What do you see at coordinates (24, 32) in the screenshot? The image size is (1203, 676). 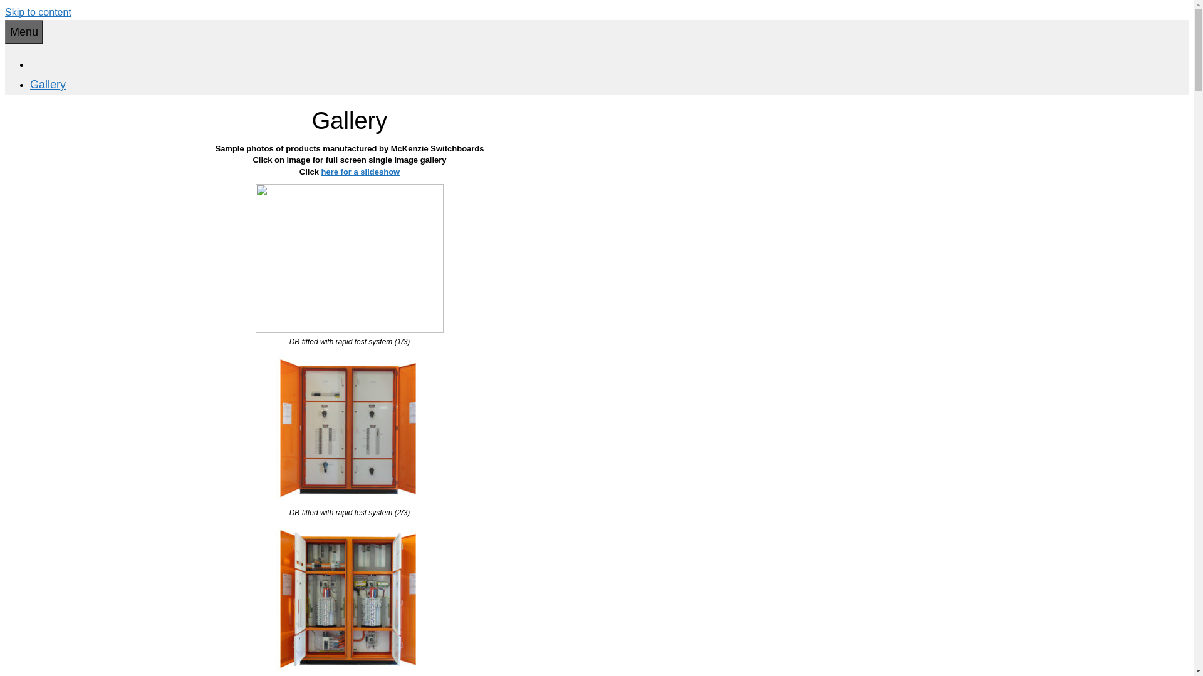 I see `Menu` at bounding box center [24, 32].